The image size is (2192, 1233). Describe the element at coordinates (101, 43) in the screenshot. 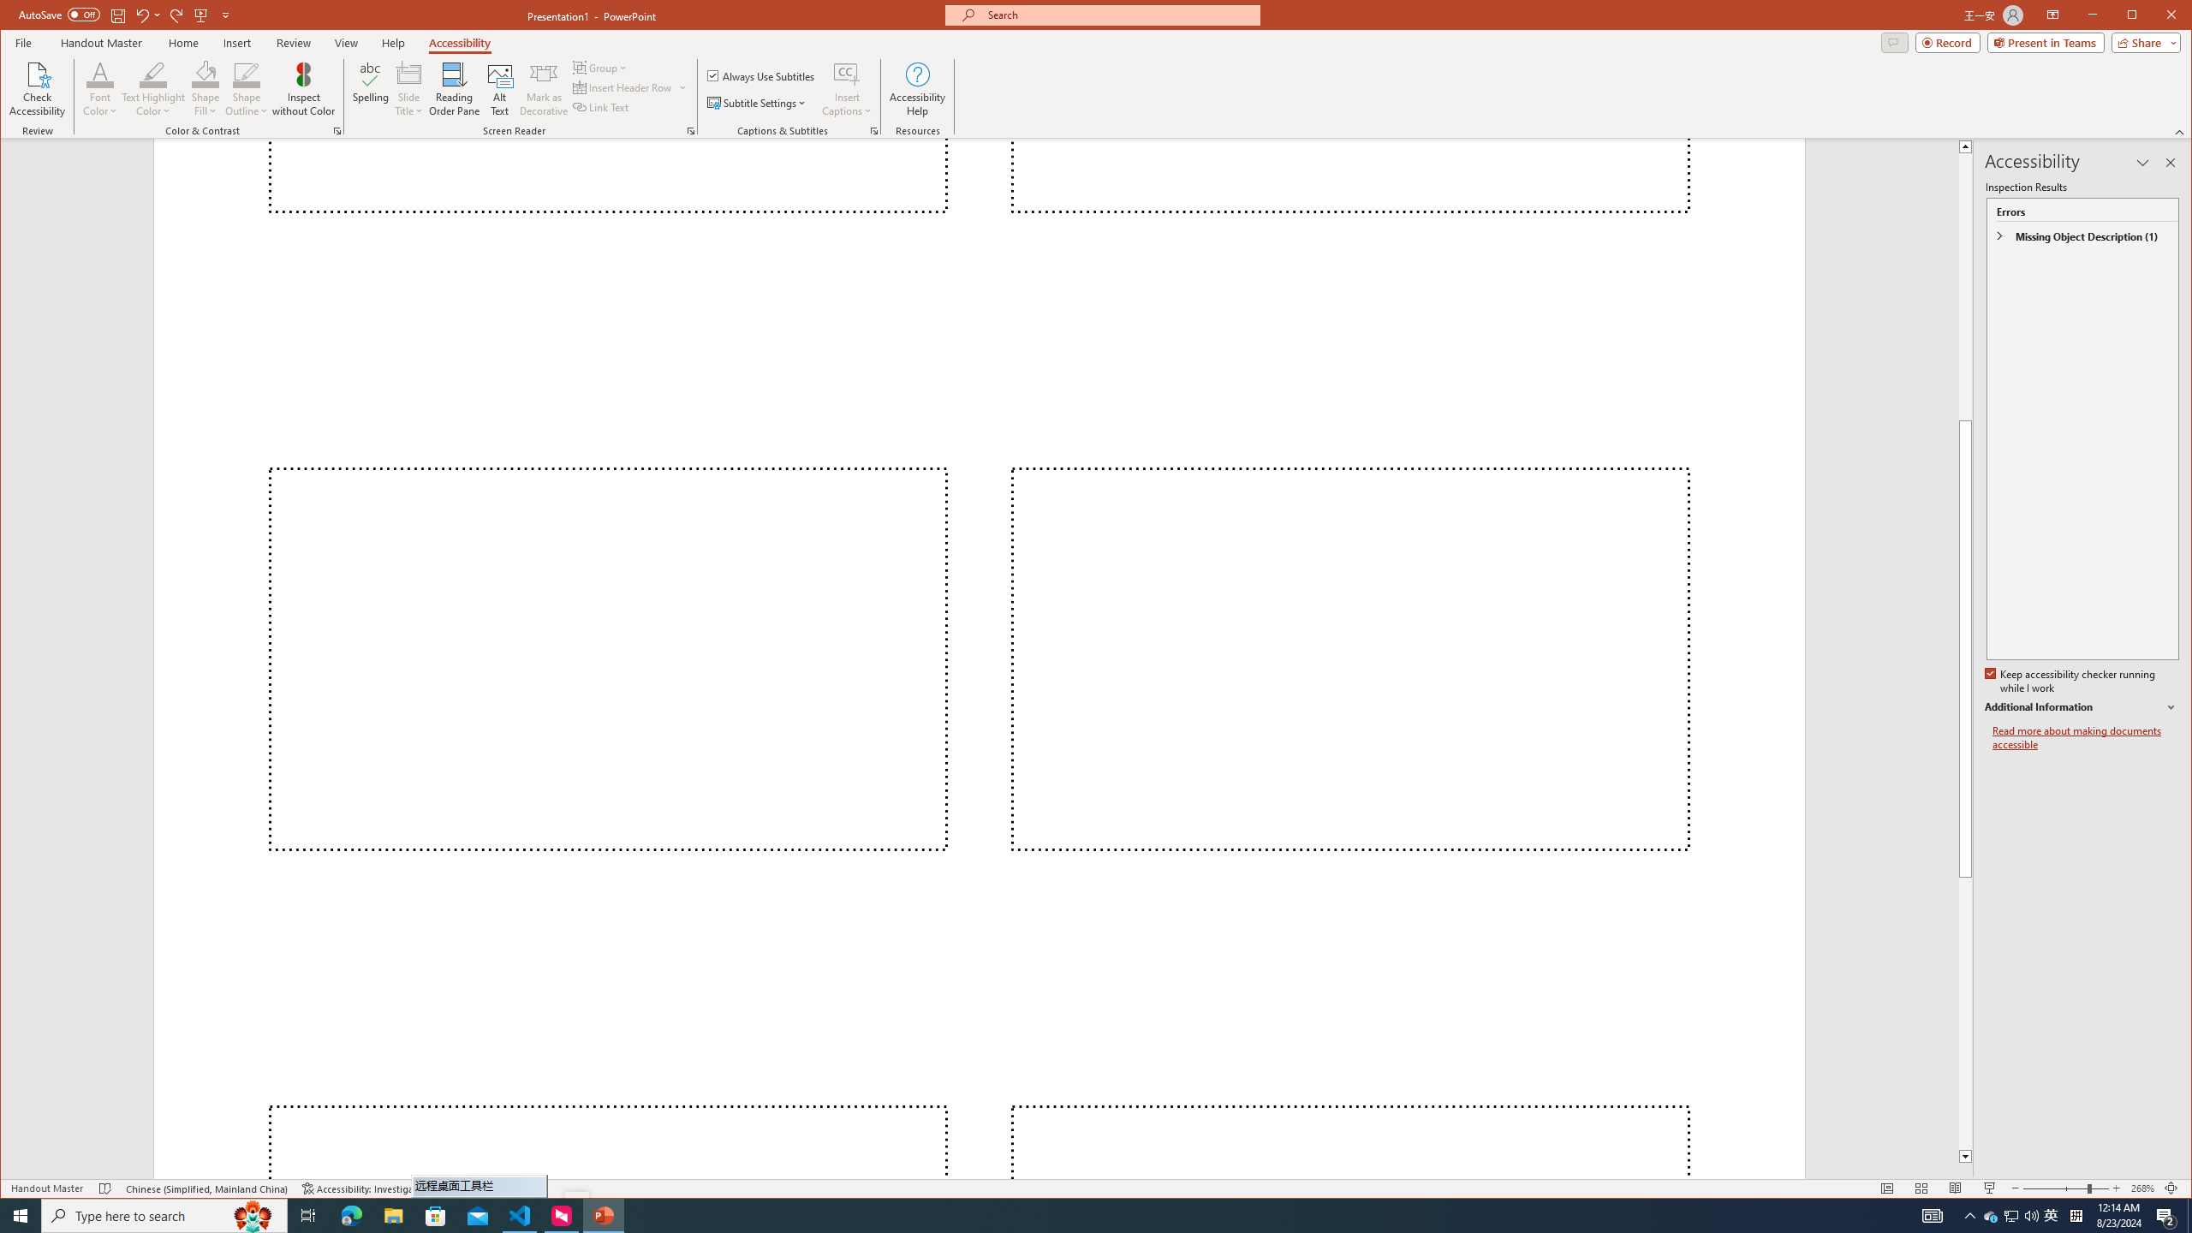

I see `Handout Master` at that location.